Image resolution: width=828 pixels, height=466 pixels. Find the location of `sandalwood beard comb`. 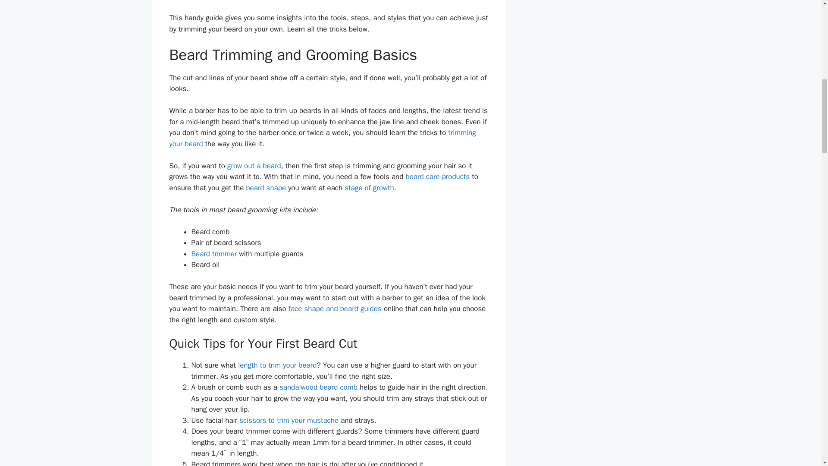

sandalwood beard comb is located at coordinates (318, 387).